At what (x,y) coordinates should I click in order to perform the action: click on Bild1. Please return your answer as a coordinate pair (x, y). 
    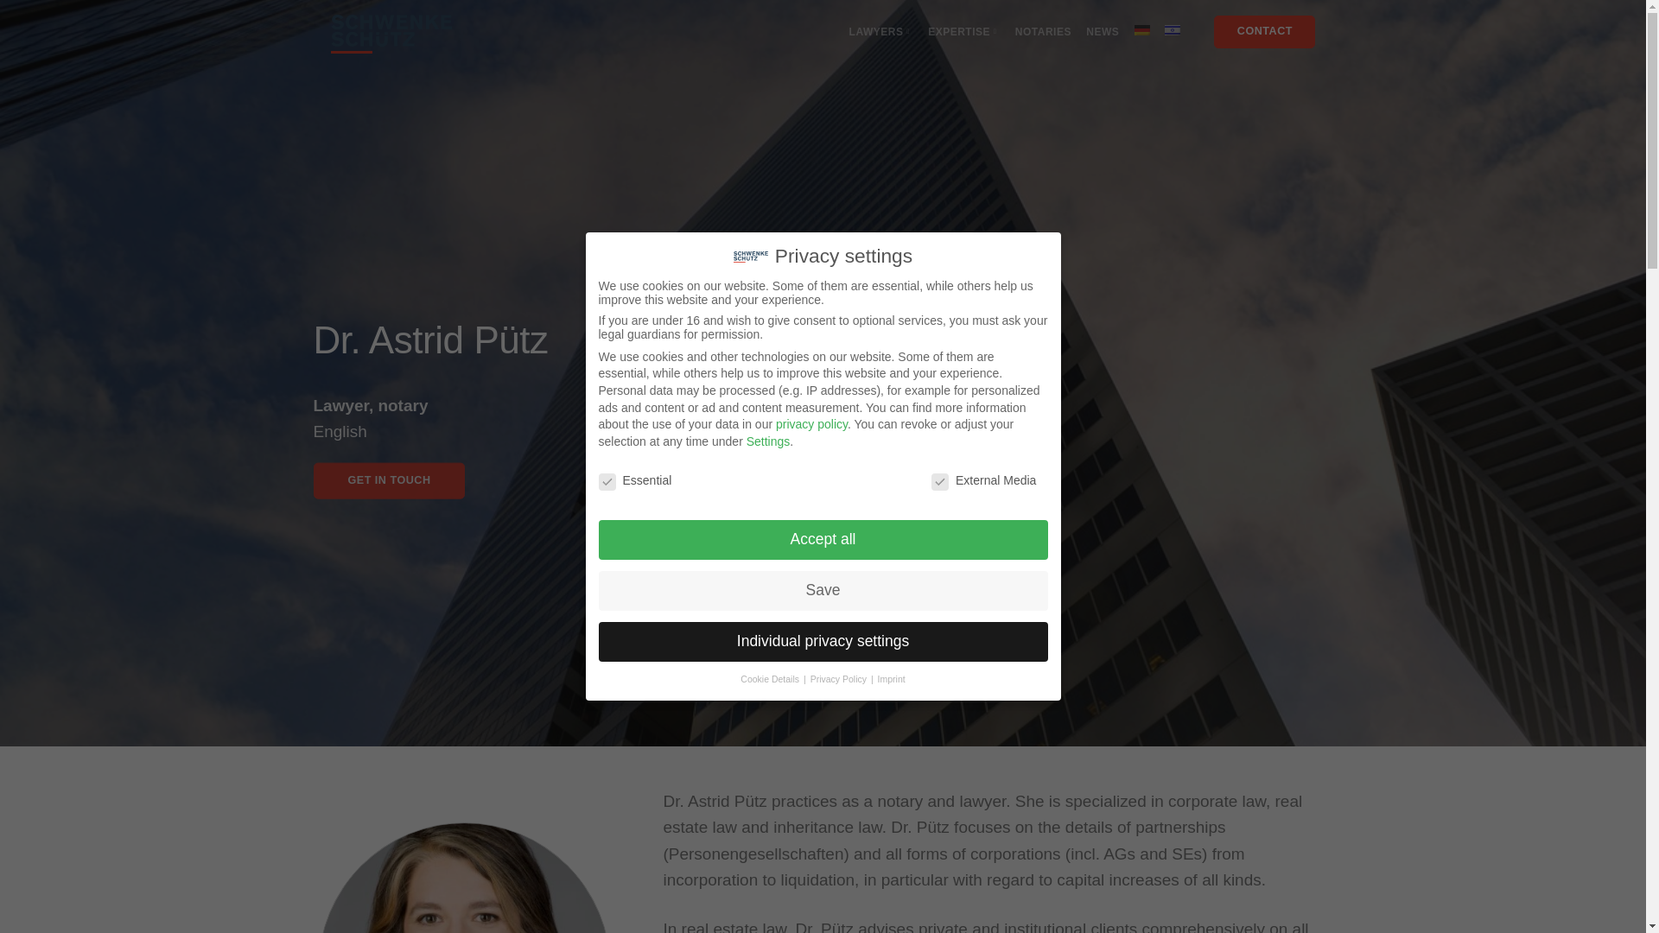
    Looking at the image, I should click on (465, 878).